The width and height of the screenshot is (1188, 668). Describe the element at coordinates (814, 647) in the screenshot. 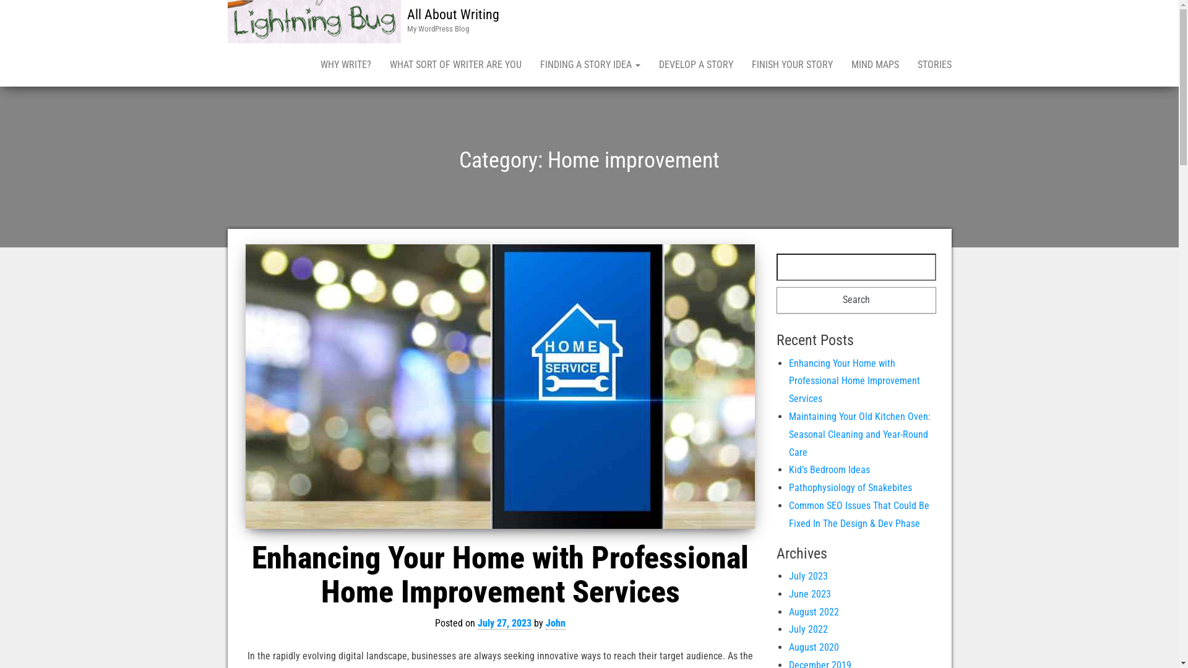

I see `August 2020` at that location.